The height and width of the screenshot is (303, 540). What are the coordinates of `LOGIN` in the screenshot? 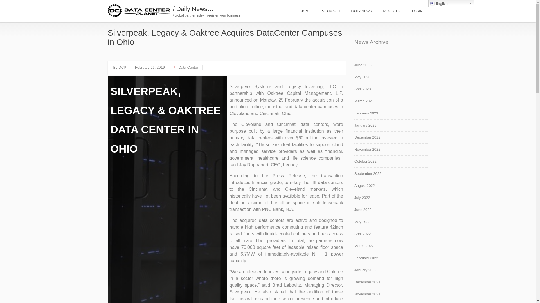 It's located at (417, 11).